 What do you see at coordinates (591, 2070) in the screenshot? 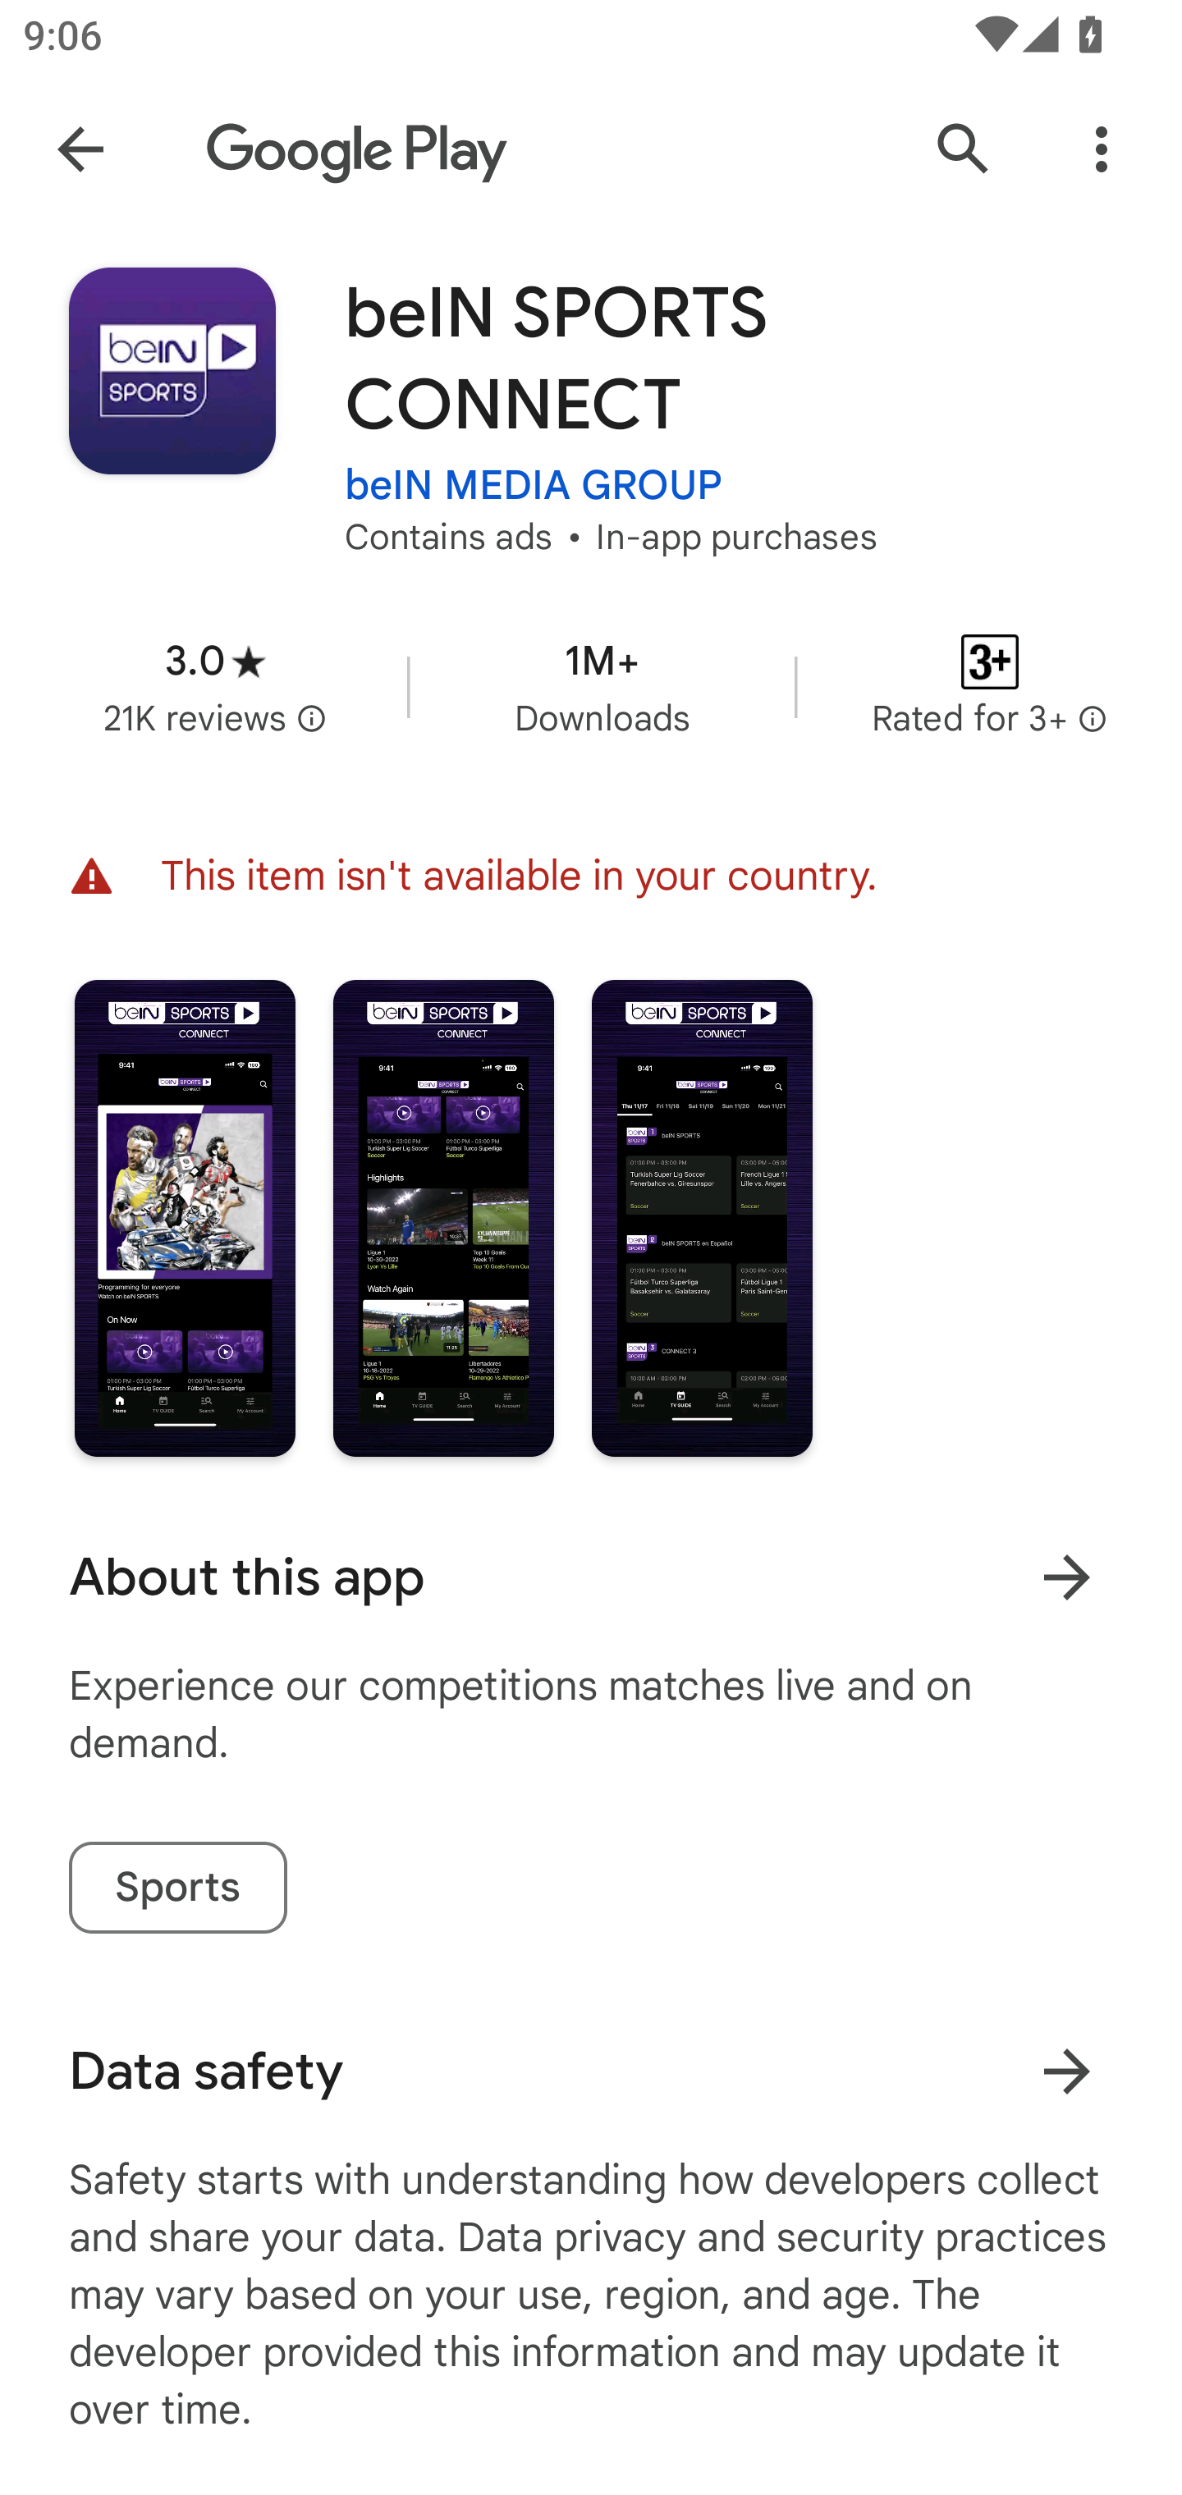
I see `Data safety Learn more about data safety` at bounding box center [591, 2070].